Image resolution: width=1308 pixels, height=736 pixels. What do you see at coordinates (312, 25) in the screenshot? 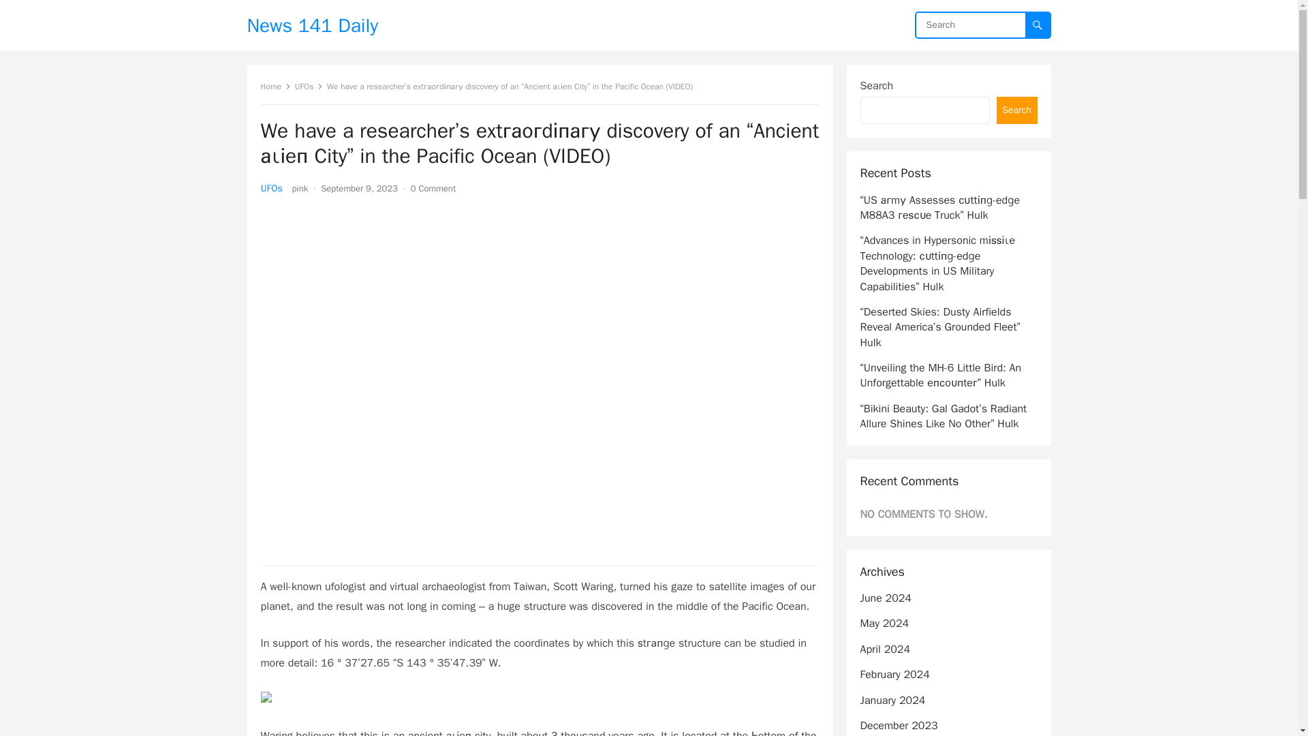
I see `News 141 Daily` at bounding box center [312, 25].